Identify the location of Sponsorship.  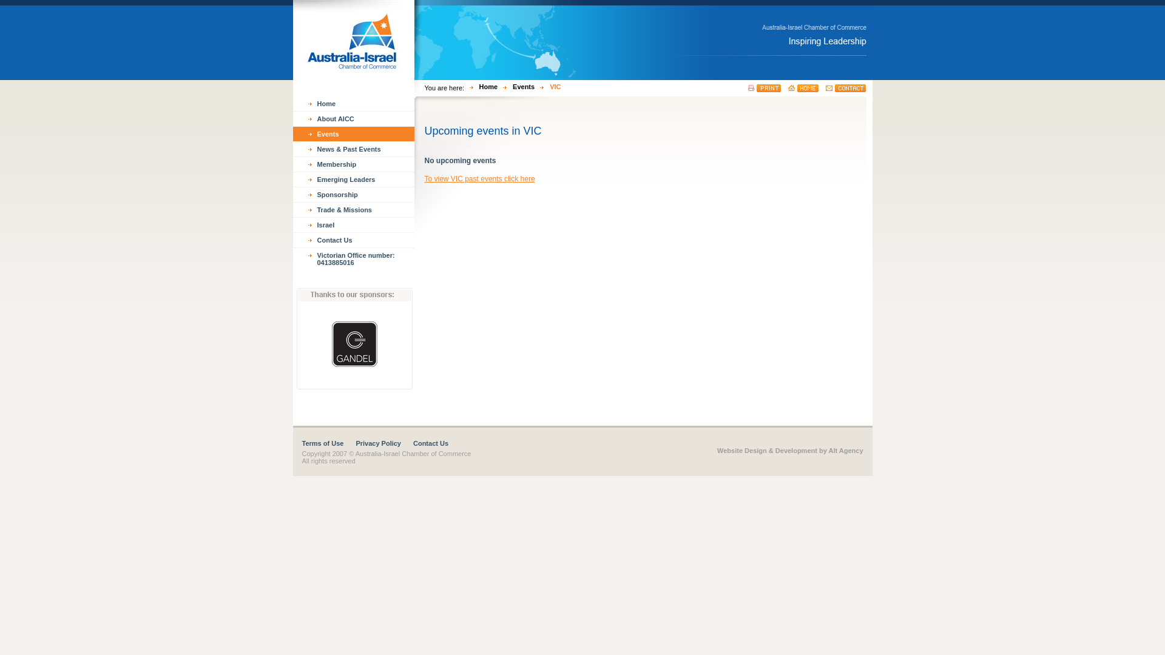
(353, 195).